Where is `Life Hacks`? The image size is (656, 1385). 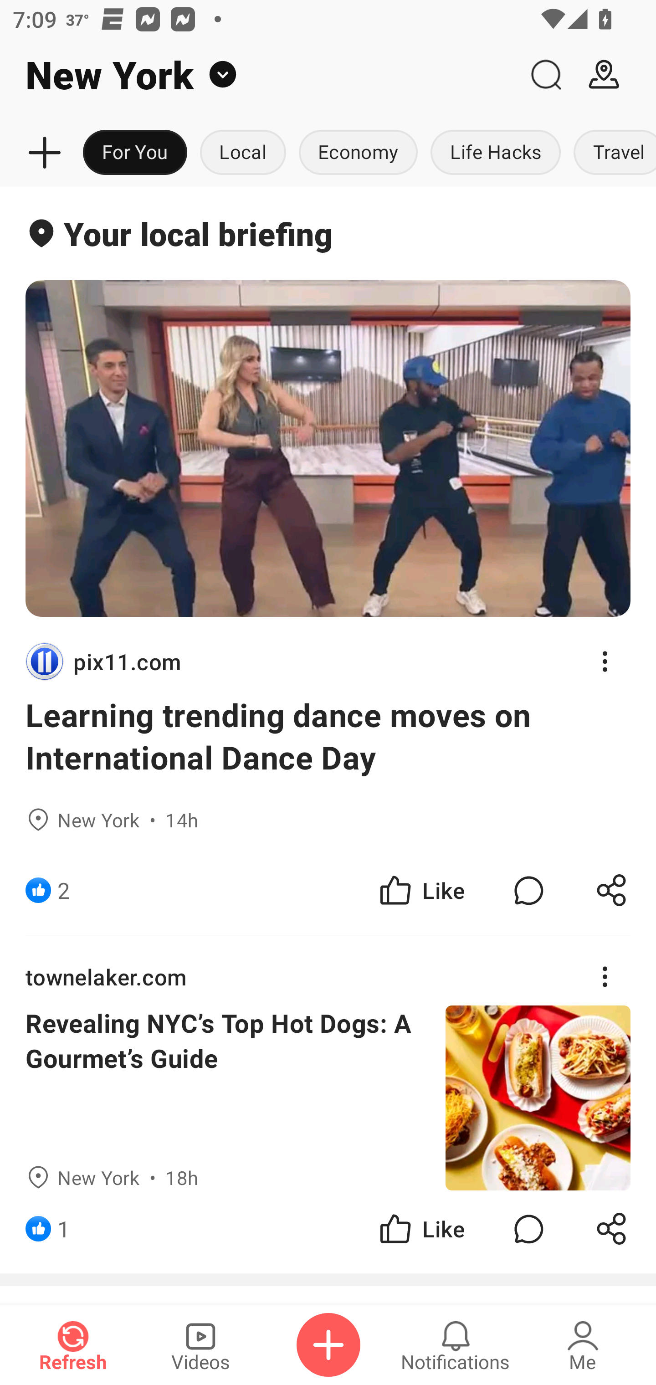
Life Hacks is located at coordinates (496, 153).